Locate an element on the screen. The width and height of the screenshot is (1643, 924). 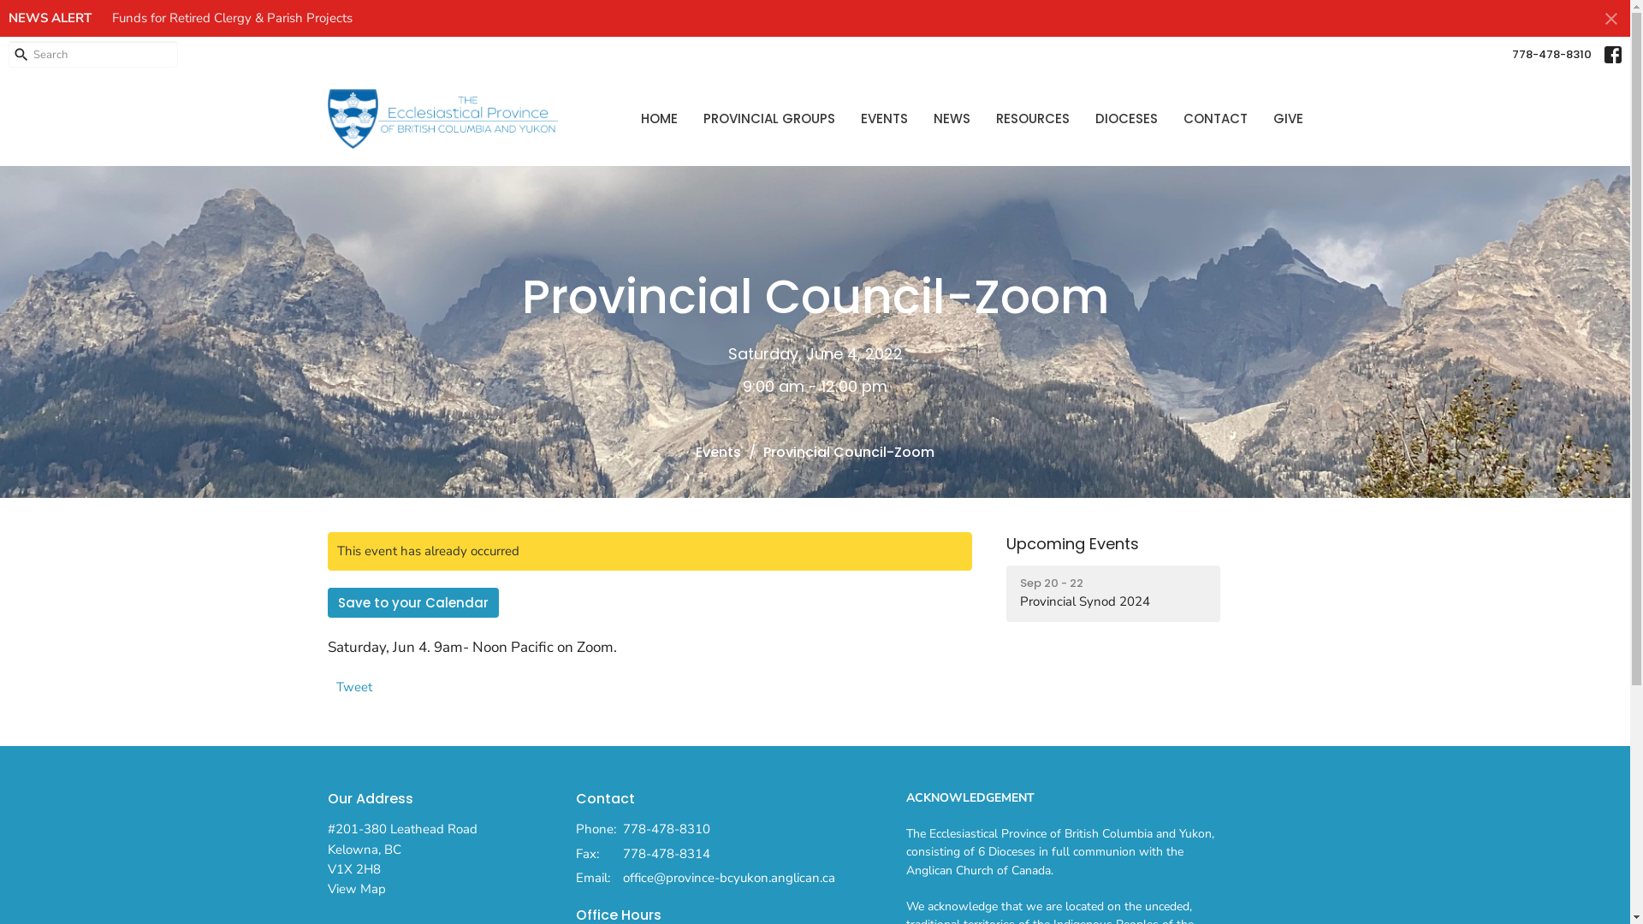
View Map is located at coordinates (356, 889).